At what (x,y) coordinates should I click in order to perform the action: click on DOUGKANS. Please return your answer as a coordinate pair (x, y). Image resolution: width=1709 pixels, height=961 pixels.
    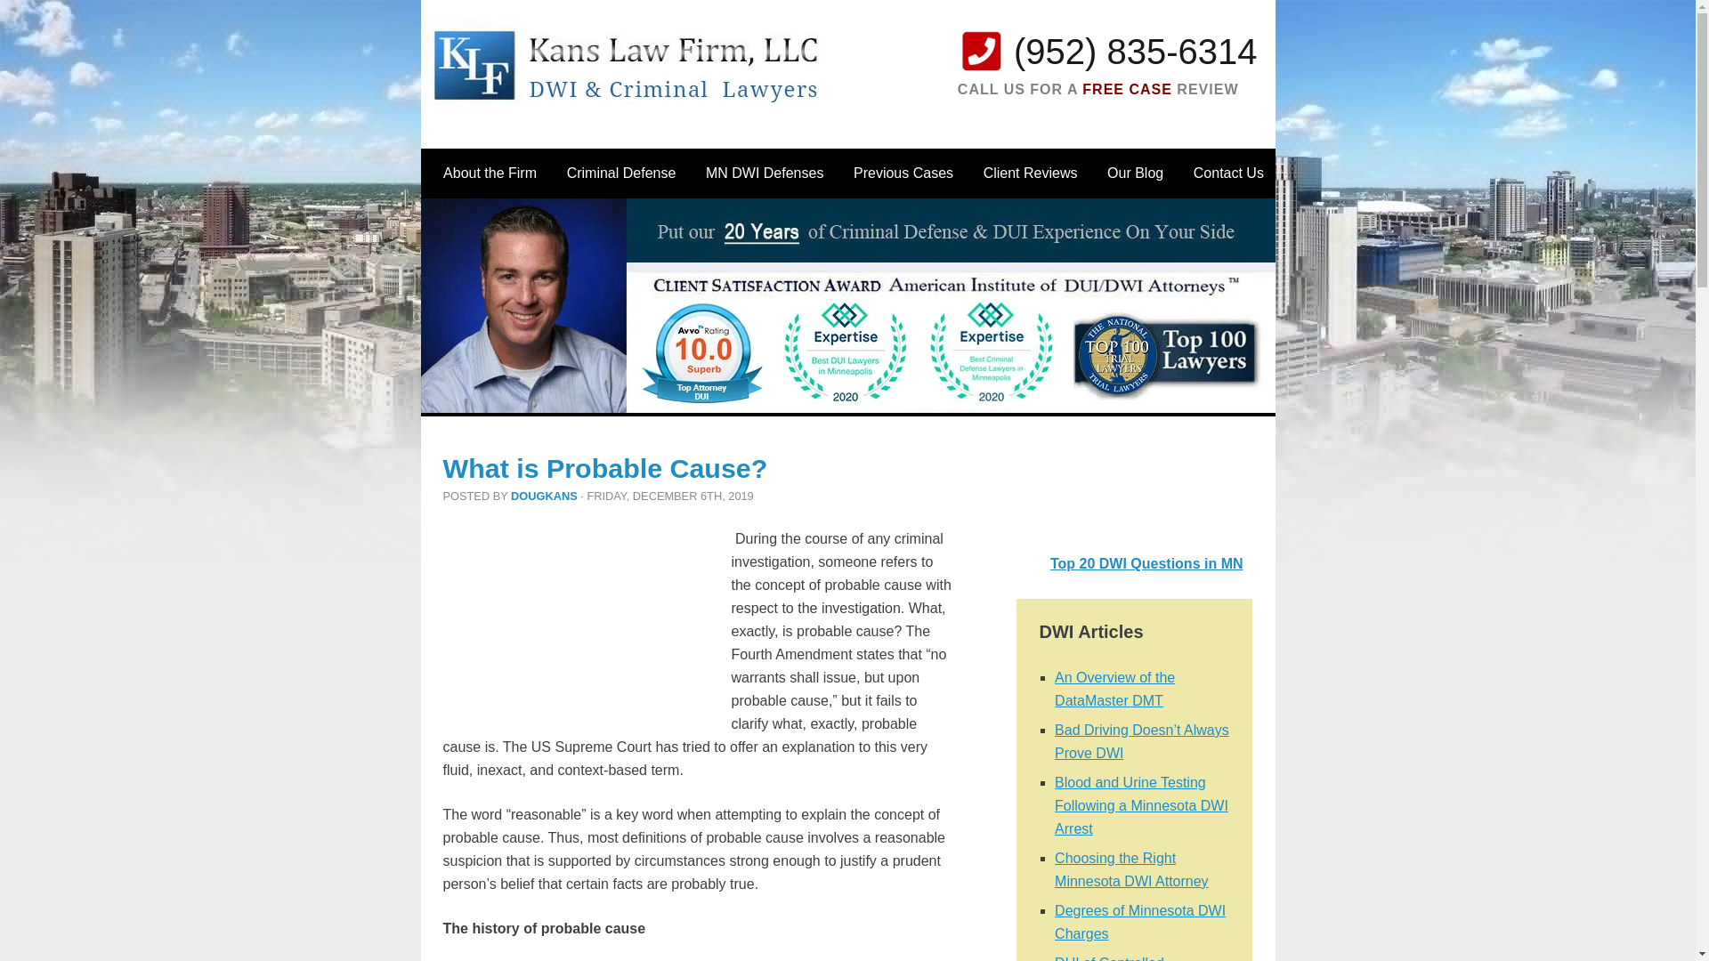
    Looking at the image, I should click on (544, 495).